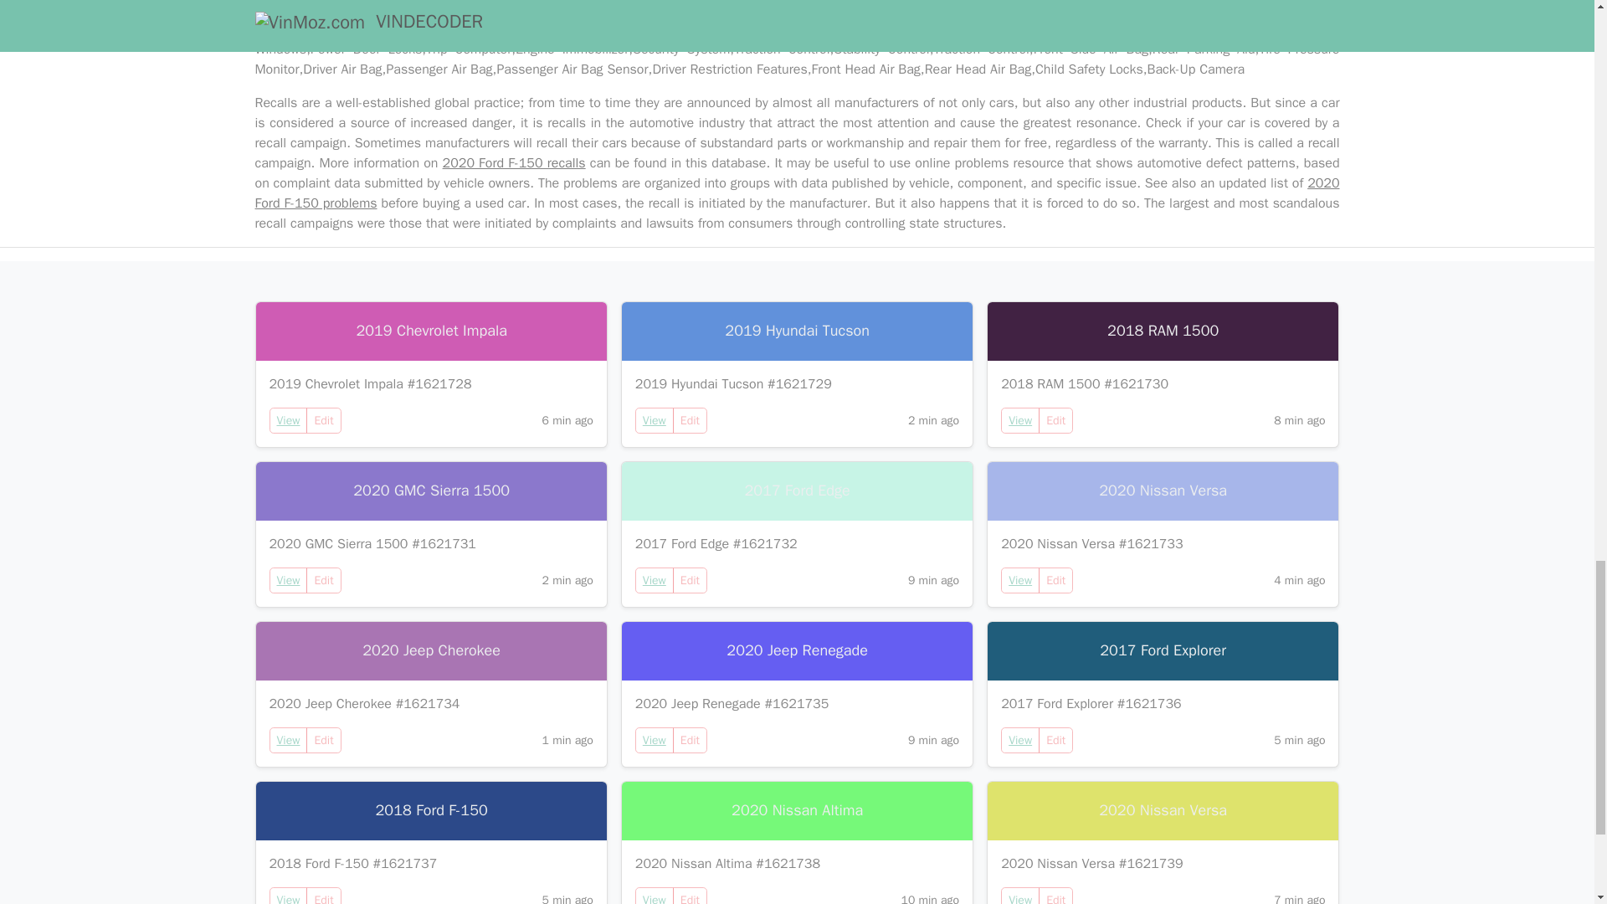  I want to click on Edit, so click(1055, 580).